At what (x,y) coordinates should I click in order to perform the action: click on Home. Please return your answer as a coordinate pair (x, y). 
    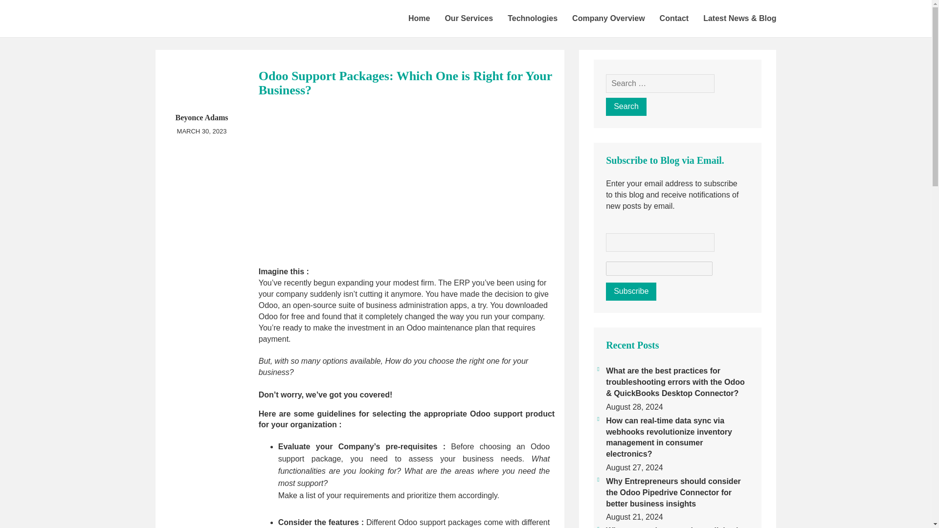
    Looking at the image, I should click on (419, 18).